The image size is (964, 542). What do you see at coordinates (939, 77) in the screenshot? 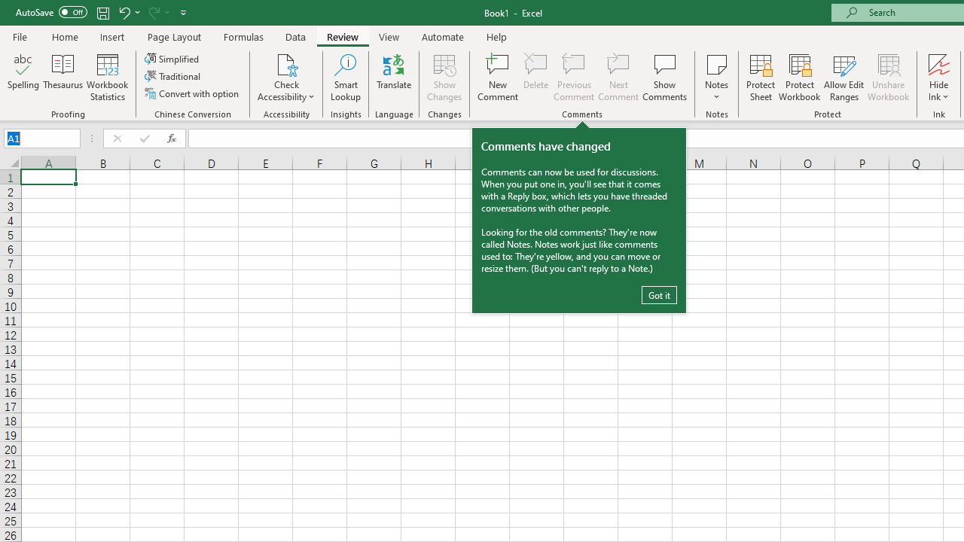
I see `Hide Ink` at bounding box center [939, 77].